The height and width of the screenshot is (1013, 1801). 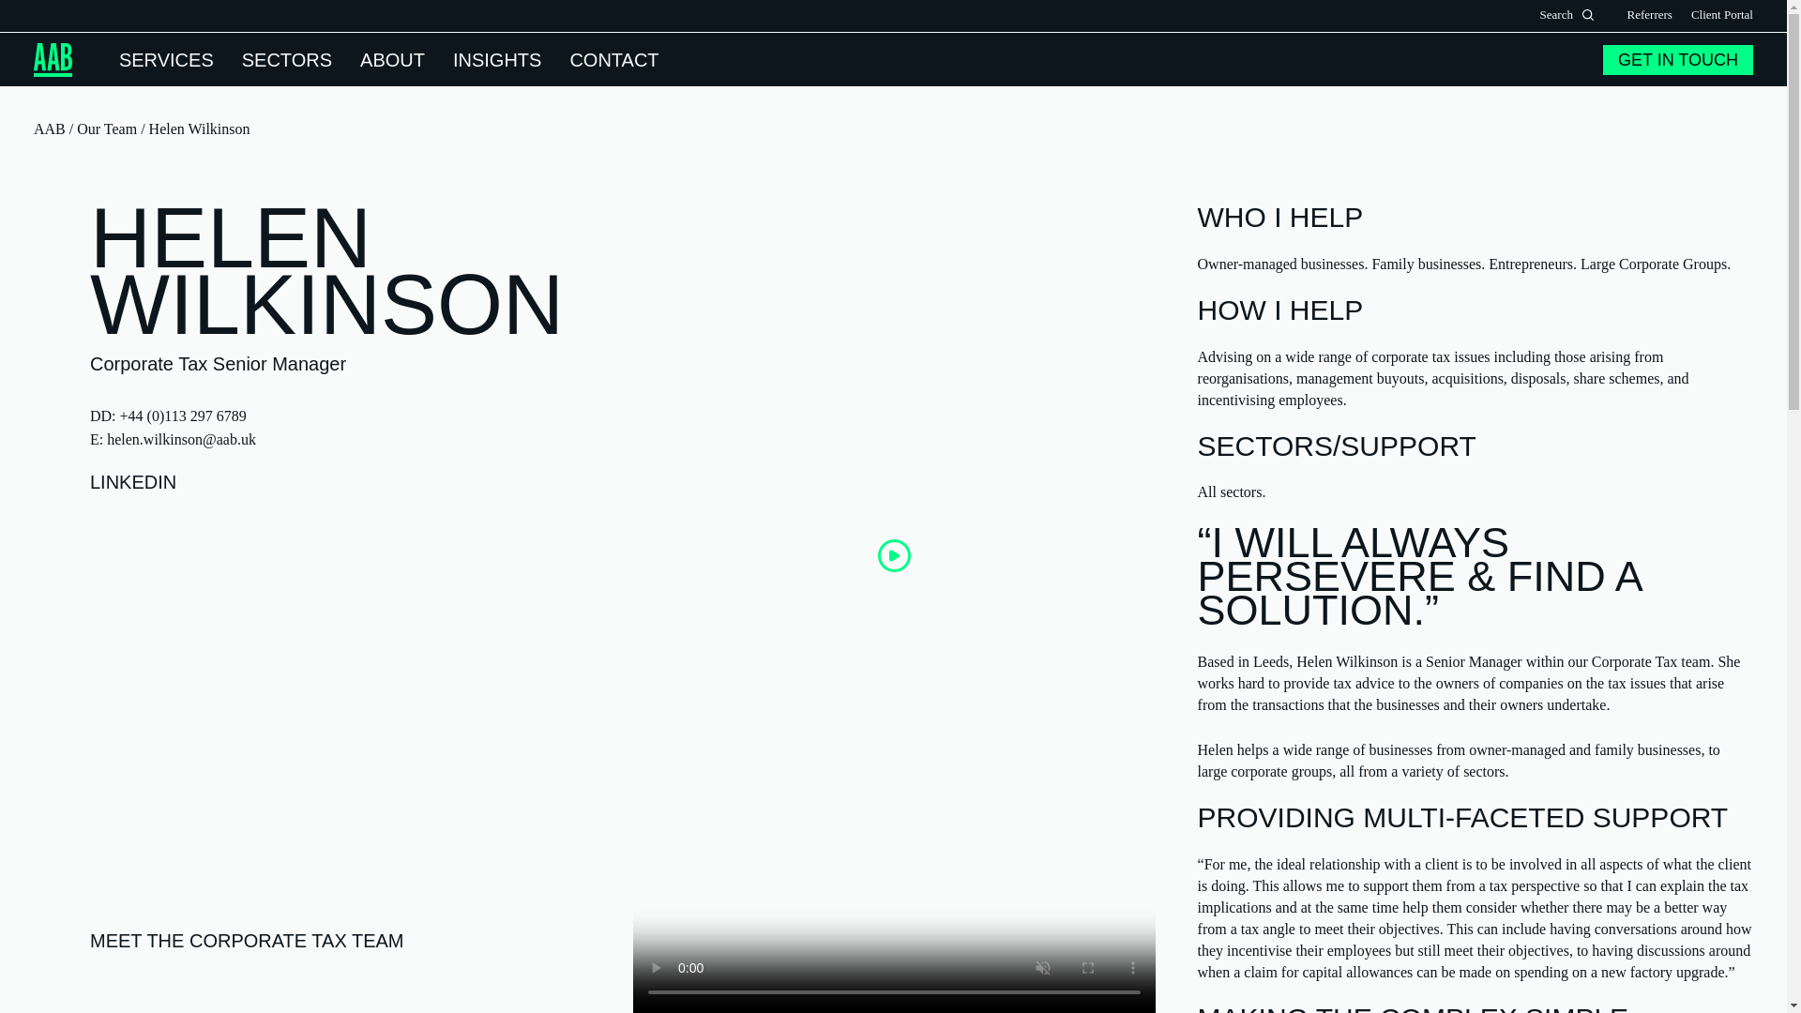 I want to click on AAB Logo, so click(x=53, y=60).